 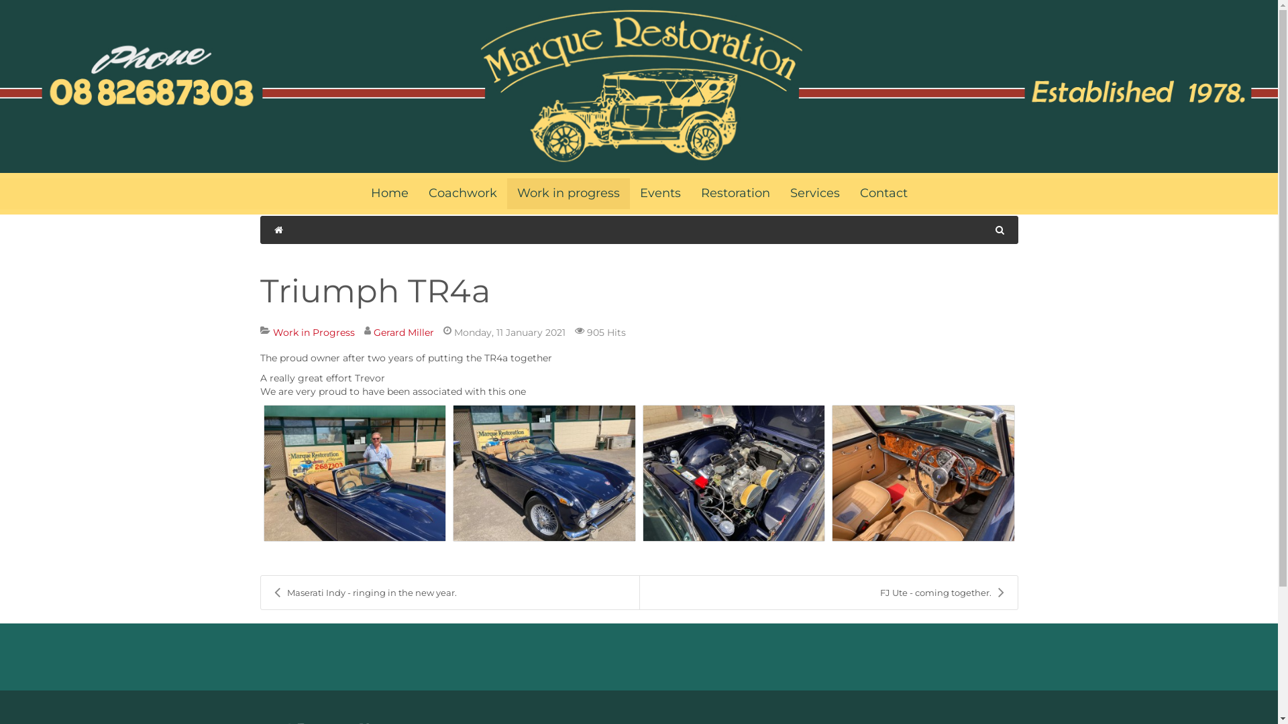 What do you see at coordinates (883, 193) in the screenshot?
I see `Contact` at bounding box center [883, 193].